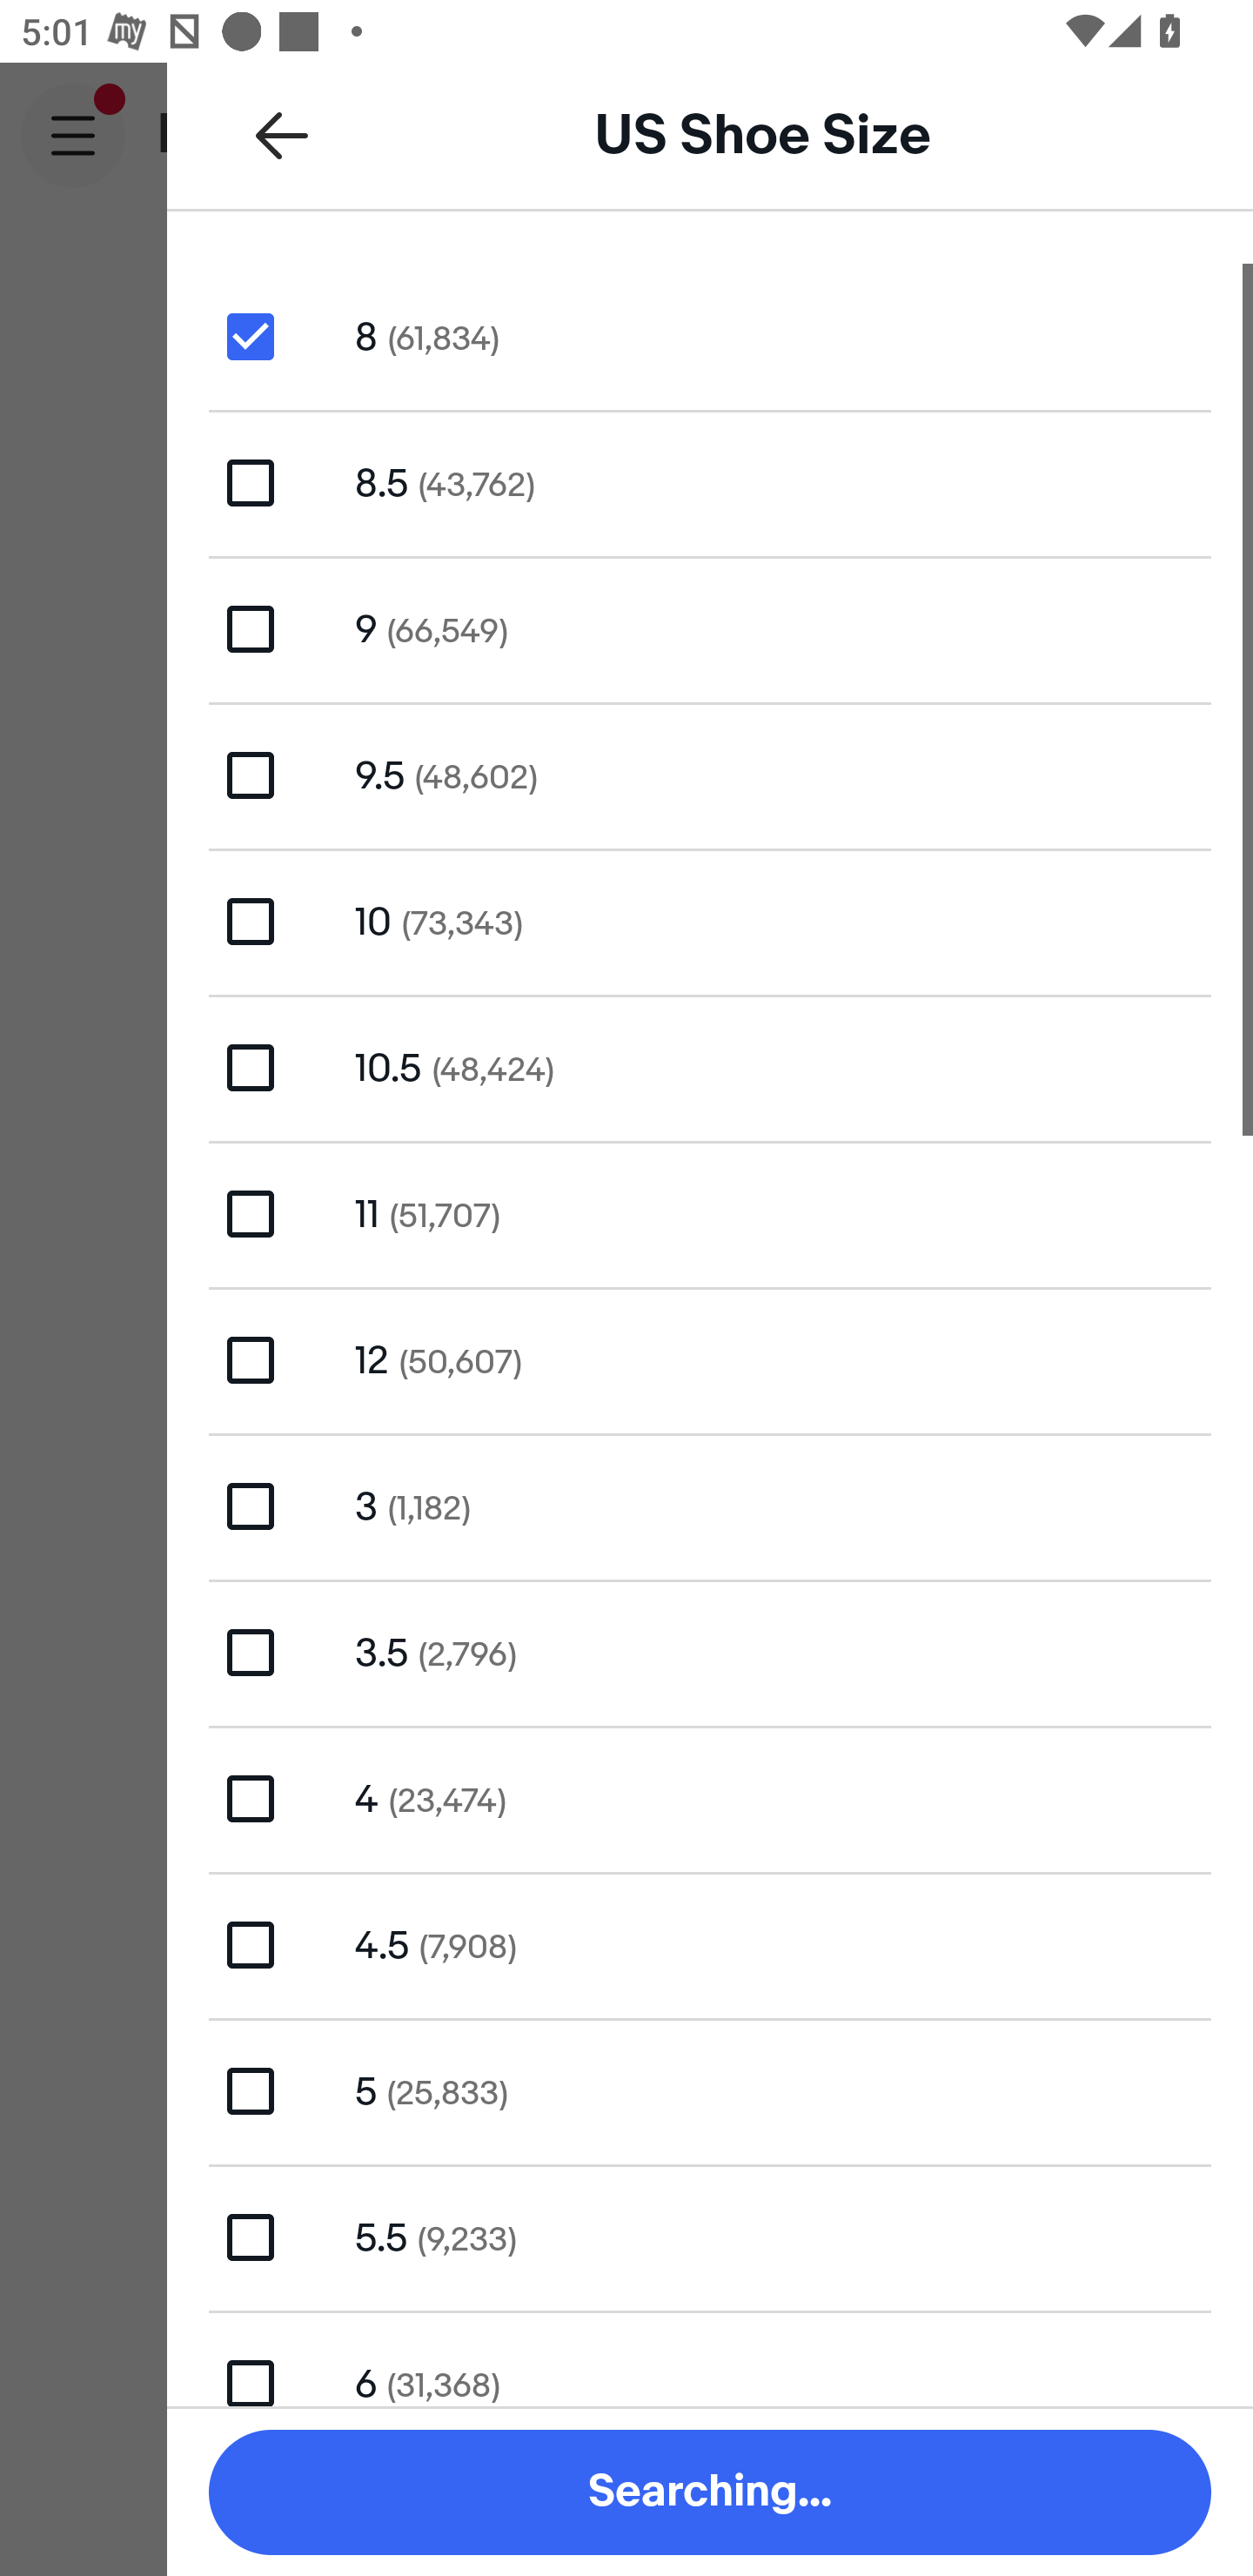 Image resolution: width=1253 pixels, height=2576 pixels. Describe the element at coordinates (710, 2492) in the screenshot. I see `Searching...` at that location.